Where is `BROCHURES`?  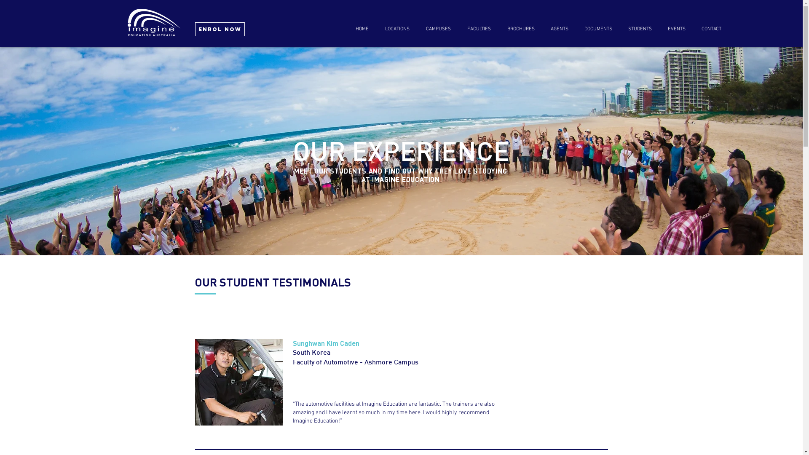
BROCHURES is located at coordinates (521, 29).